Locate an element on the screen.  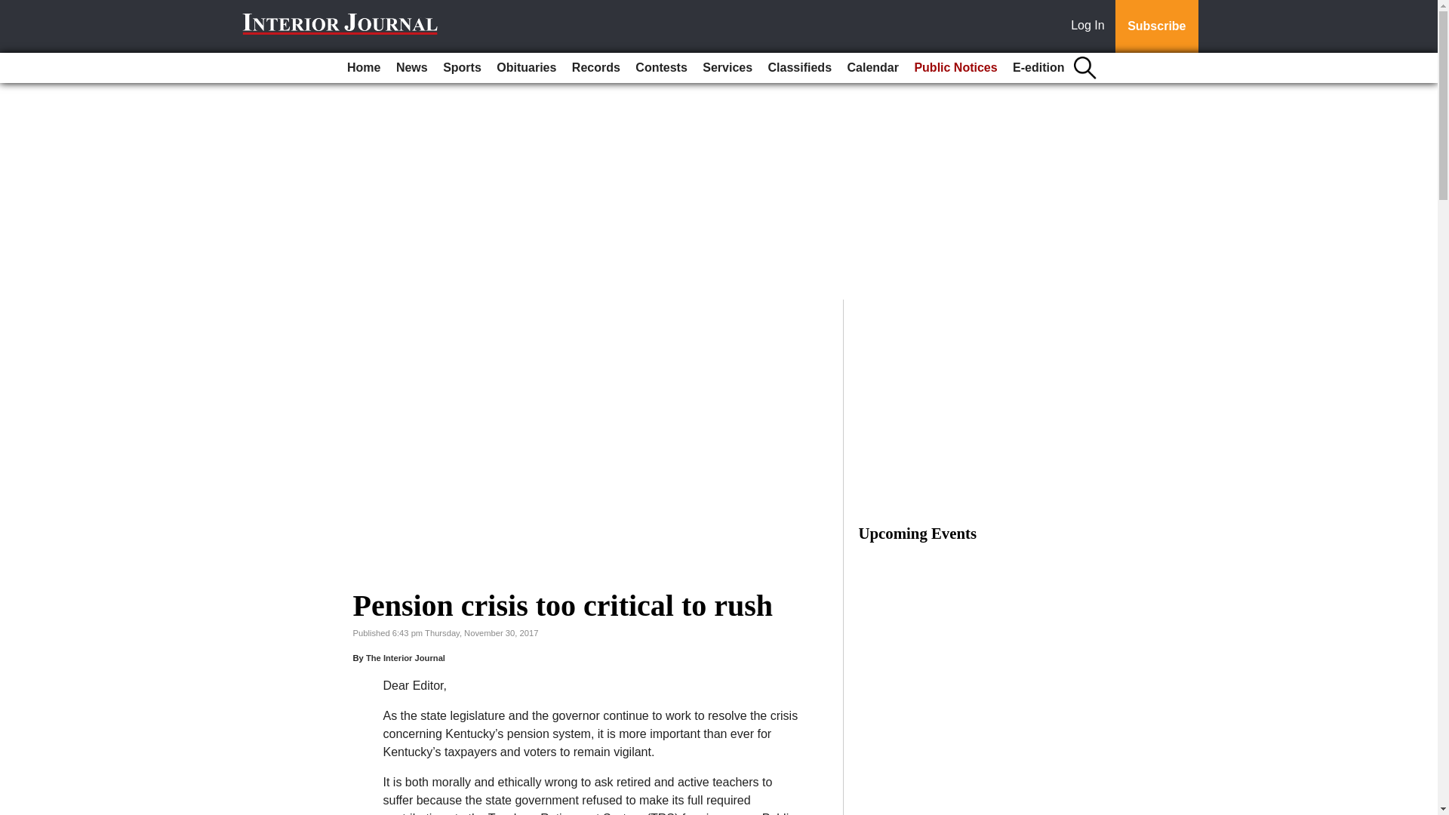
Obituaries is located at coordinates (526, 68).